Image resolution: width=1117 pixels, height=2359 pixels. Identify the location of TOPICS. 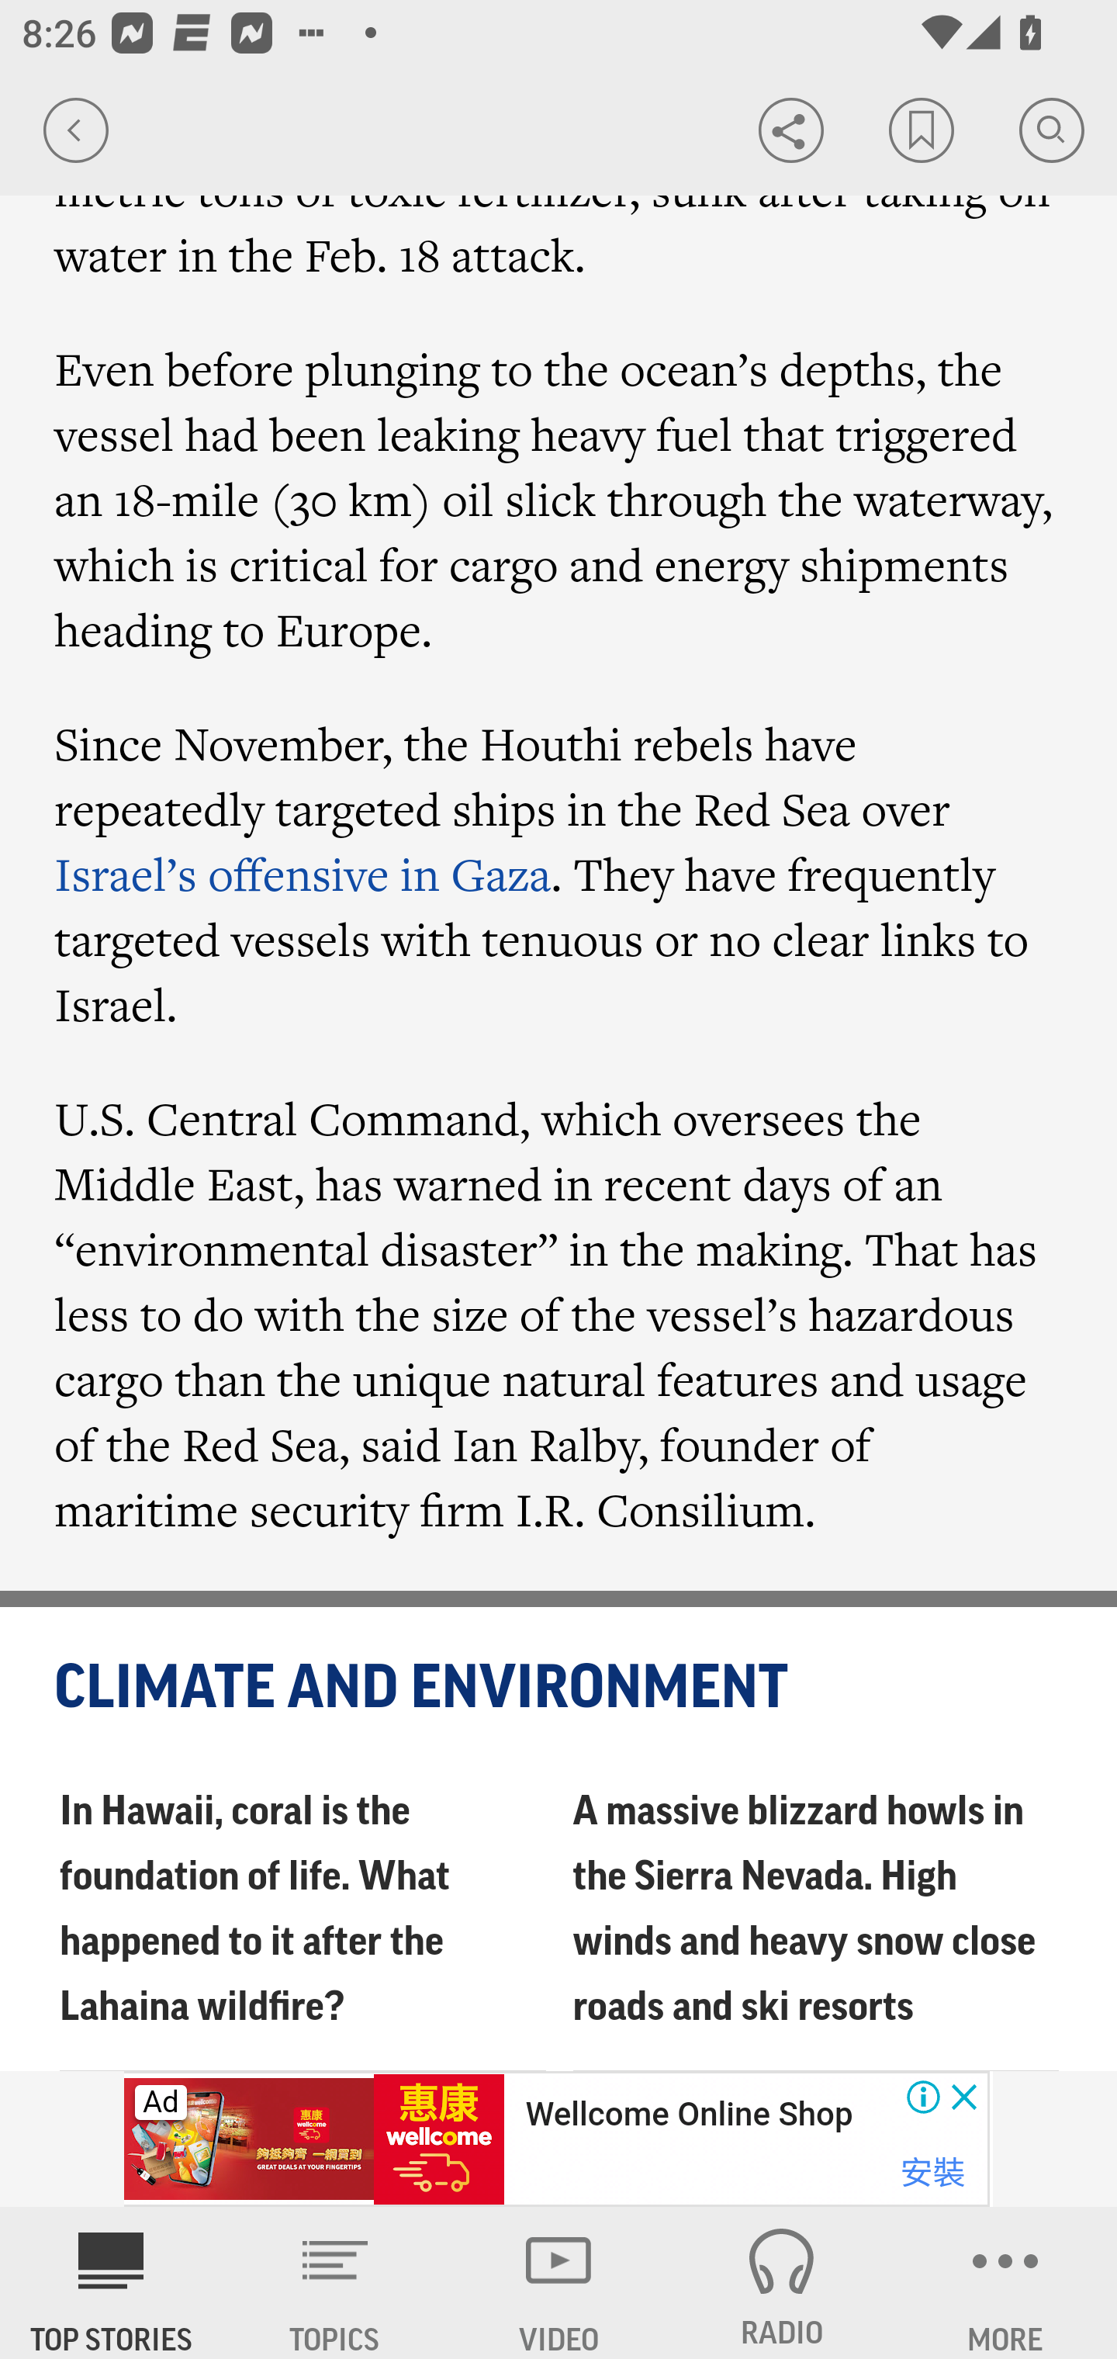
(335, 2283).